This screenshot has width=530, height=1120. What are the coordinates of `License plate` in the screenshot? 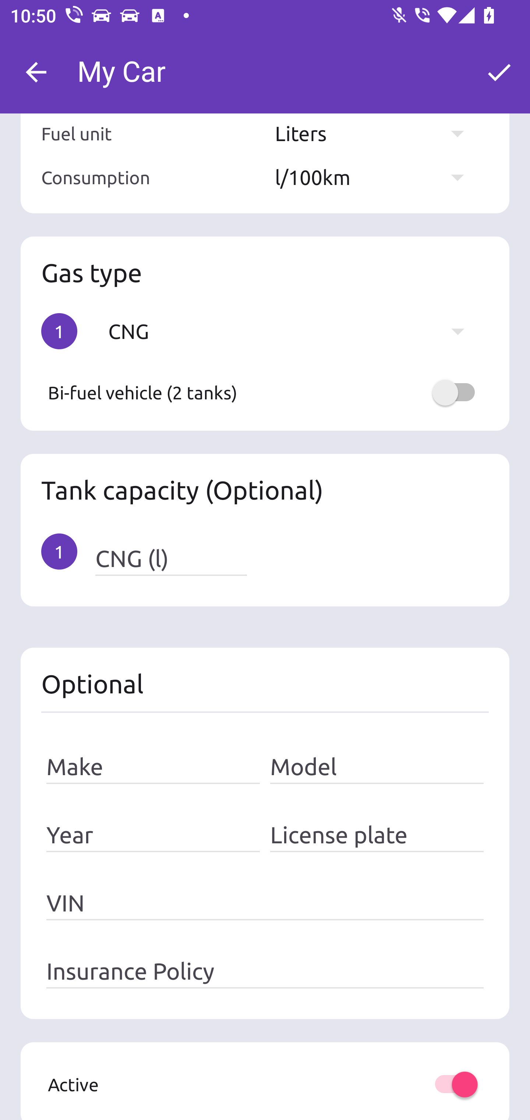 It's located at (377, 835).